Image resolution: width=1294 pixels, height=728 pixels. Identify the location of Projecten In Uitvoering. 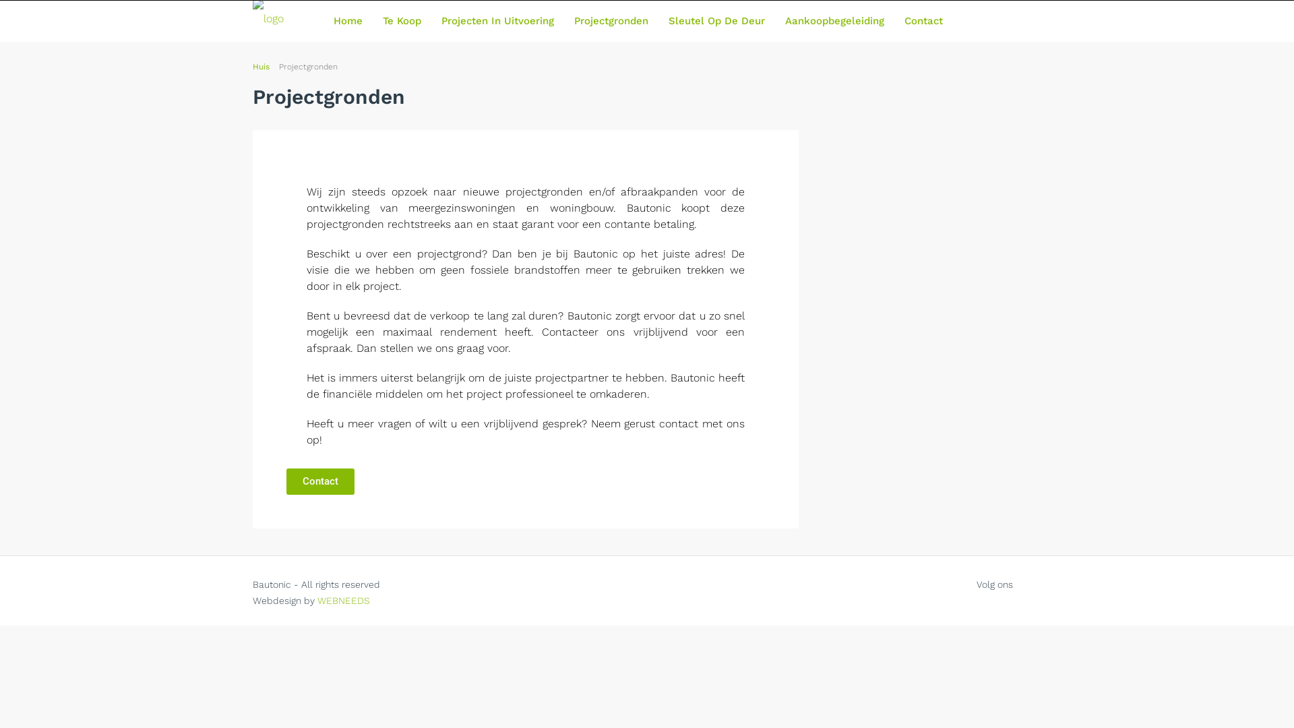
(497, 21).